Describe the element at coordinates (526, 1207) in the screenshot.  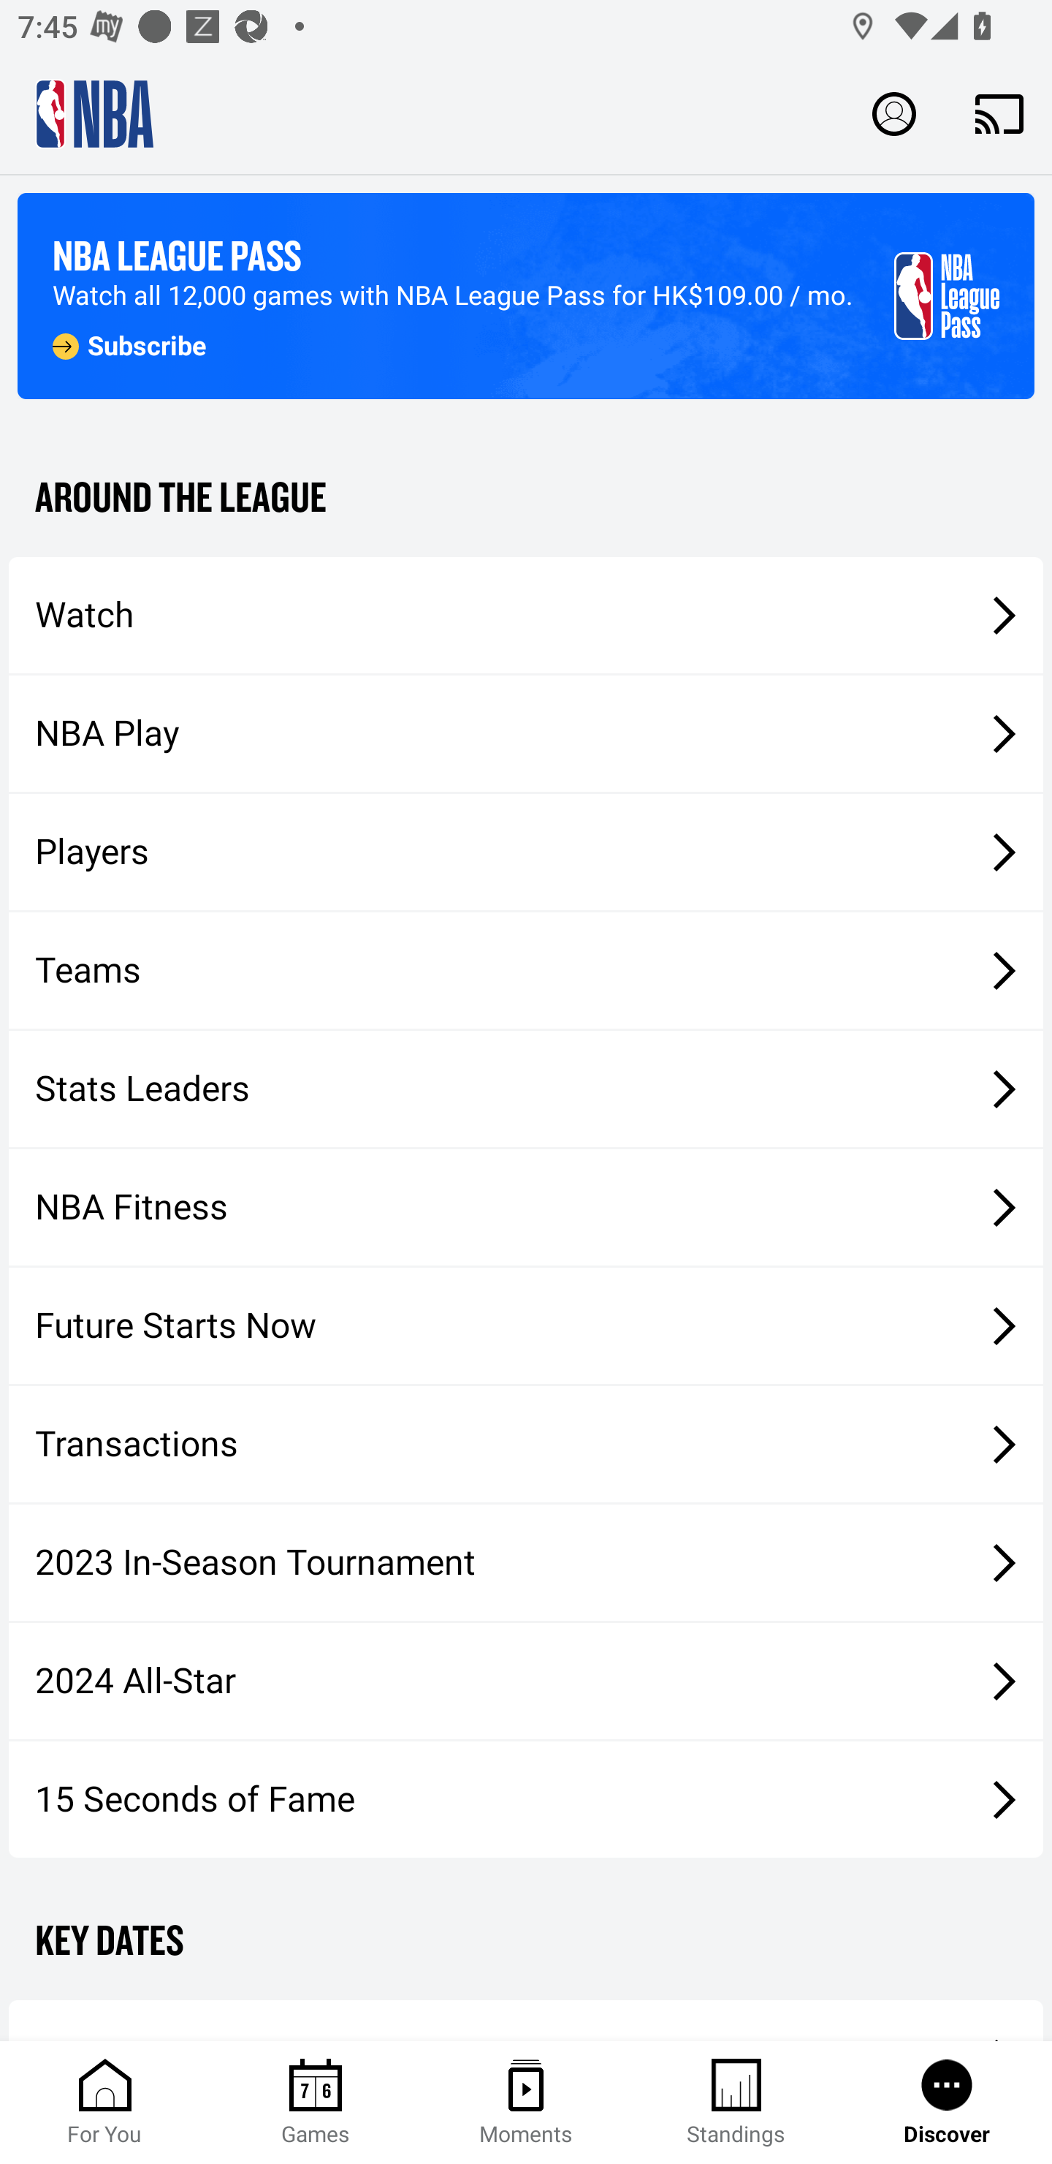
I see `NBA Fitness` at that location.